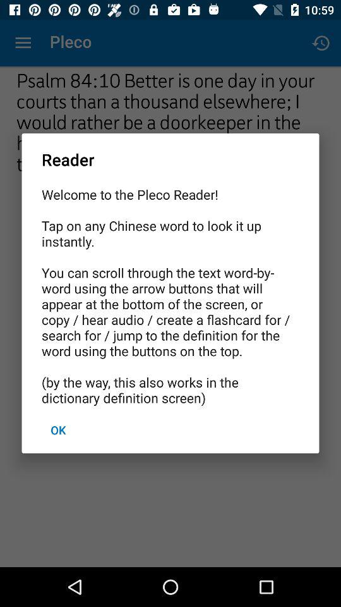 The width and height of the screenshot is (341, 607). Describe the element at coordinates (58, 430) in the screenshot. I see `scroll until the ok item` at that location.